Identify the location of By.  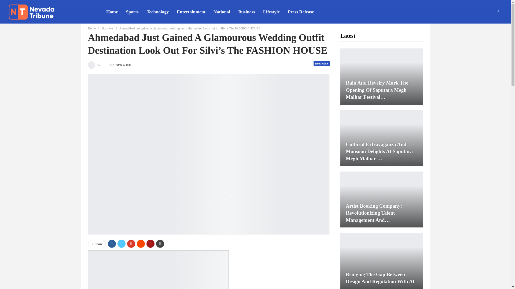
(94, 64).